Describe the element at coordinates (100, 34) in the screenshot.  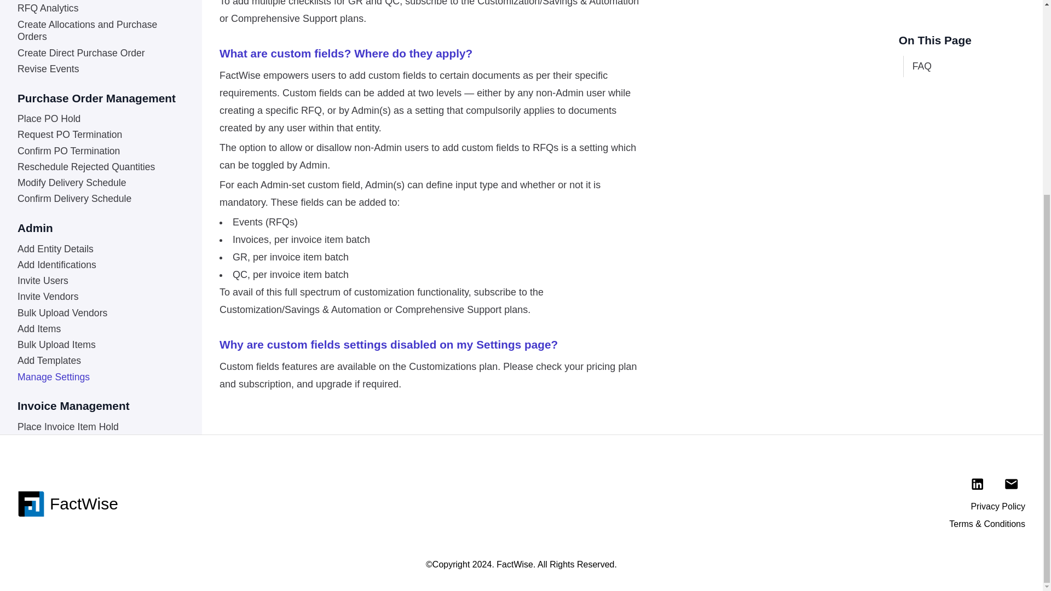
I see `Place PO Hold` at that location.